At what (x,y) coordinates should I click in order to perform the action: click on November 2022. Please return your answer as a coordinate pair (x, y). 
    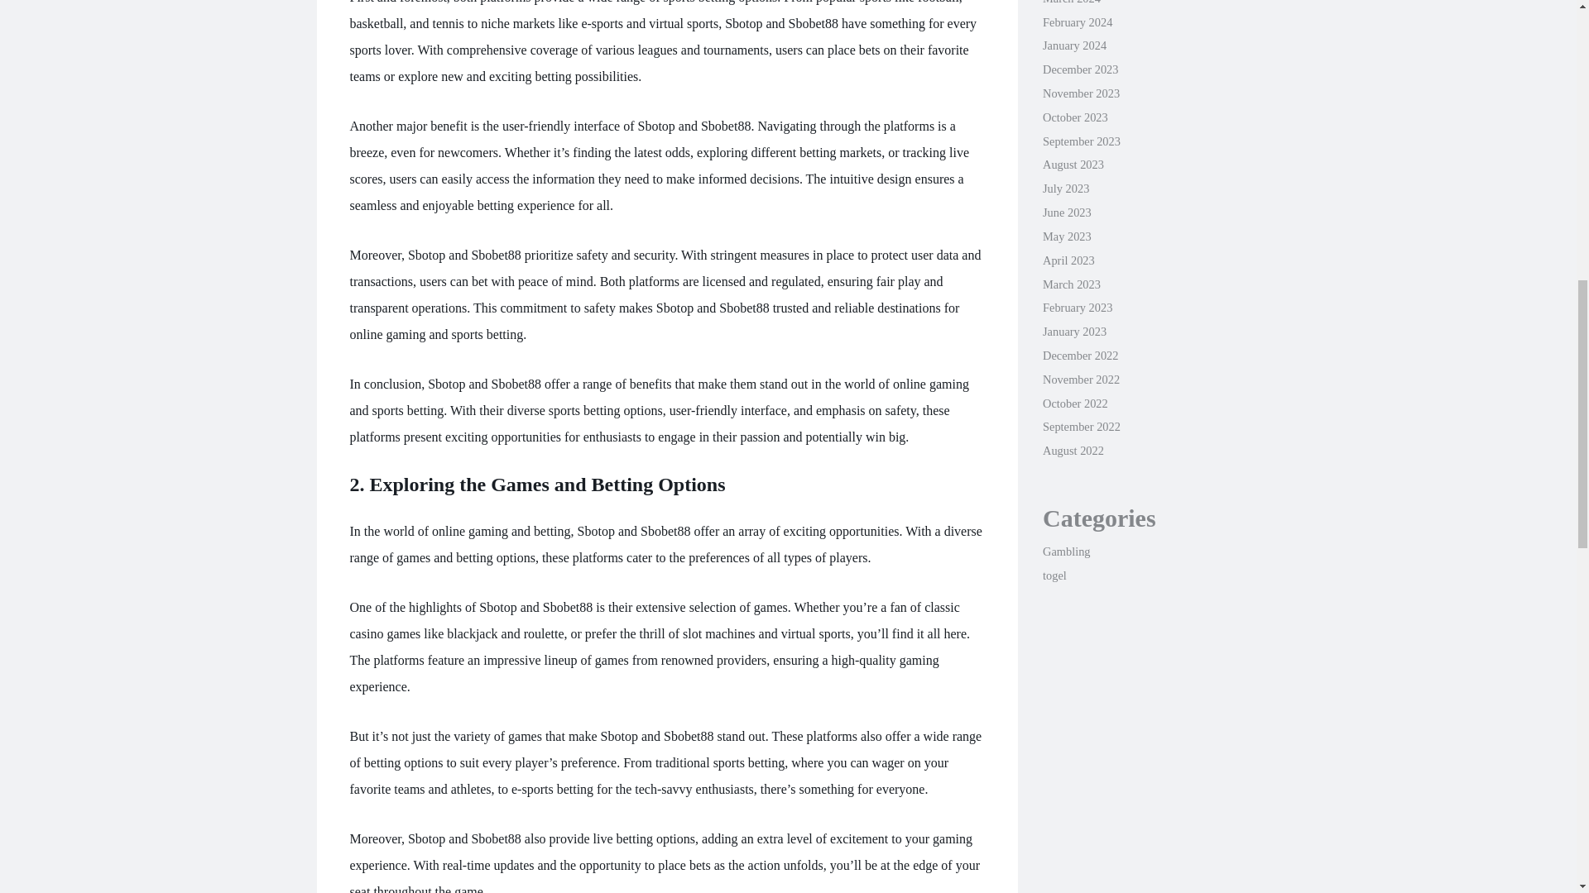
    Looking at the image, I should click on (1081, 379).